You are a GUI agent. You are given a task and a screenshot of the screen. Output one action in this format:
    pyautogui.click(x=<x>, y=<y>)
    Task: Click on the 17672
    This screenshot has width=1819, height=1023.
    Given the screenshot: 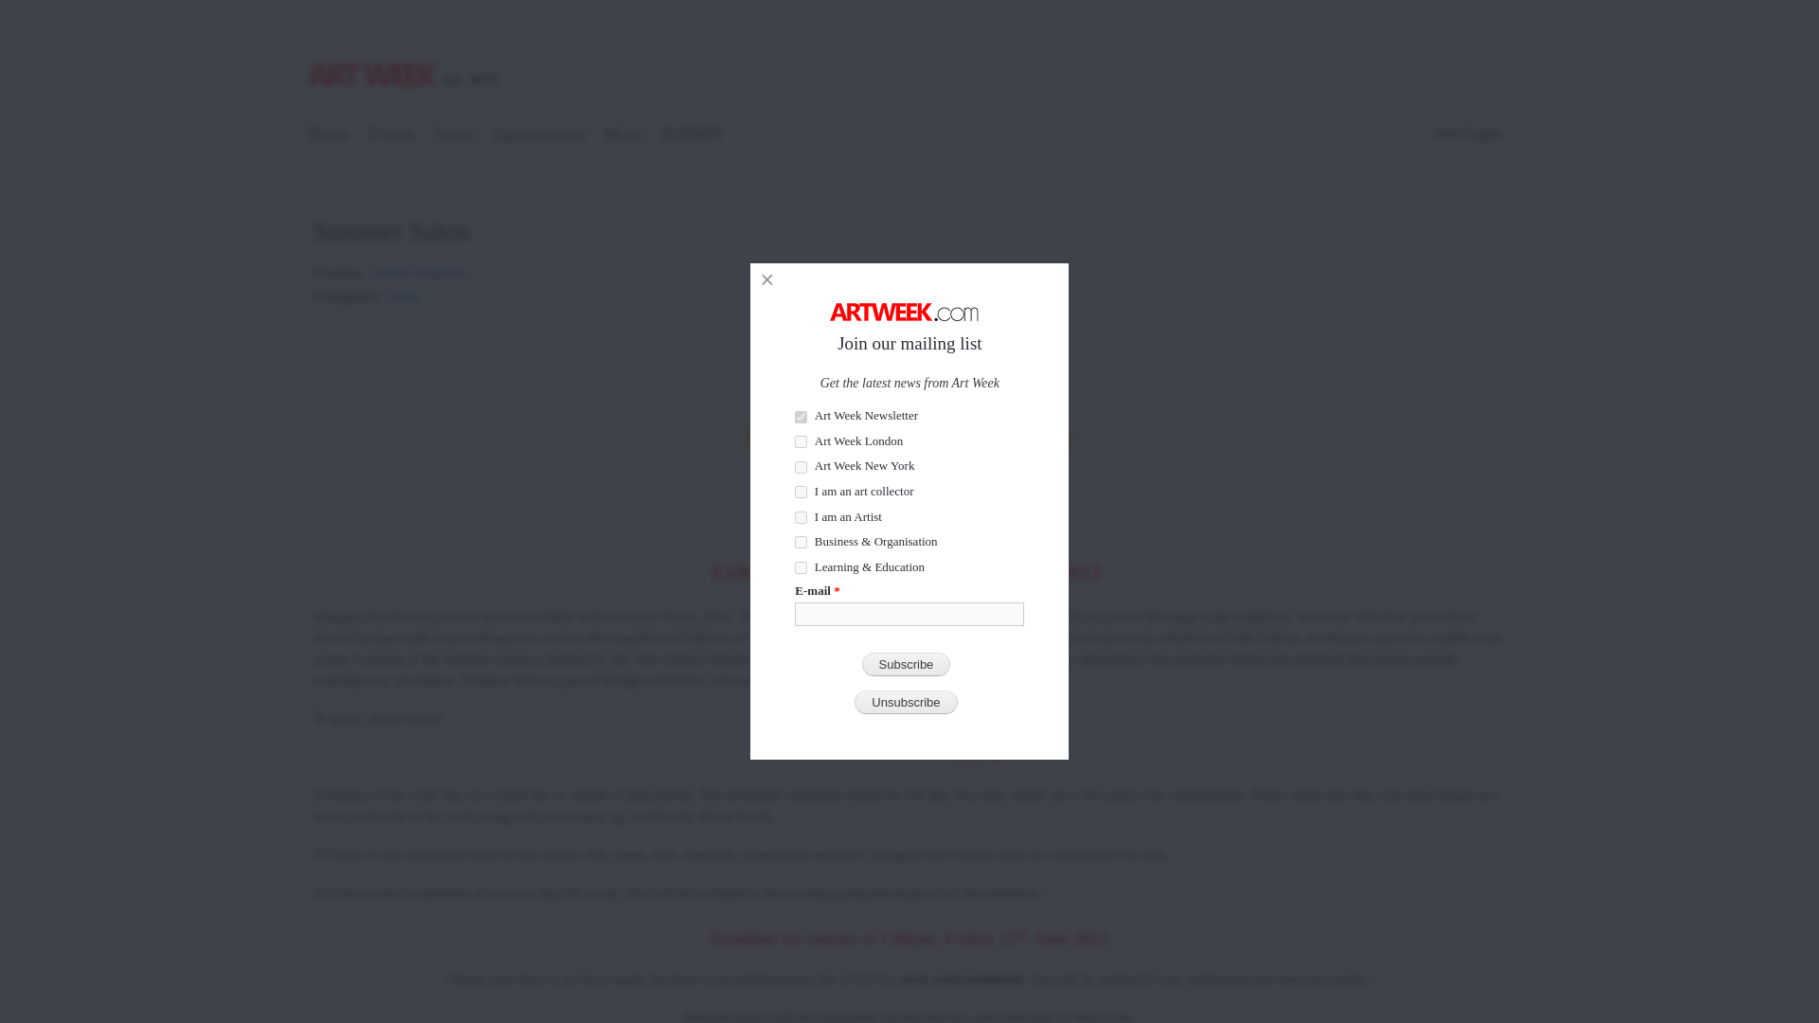 What is the action you would take?
    pyautogui.click(x=801, y=492)
    